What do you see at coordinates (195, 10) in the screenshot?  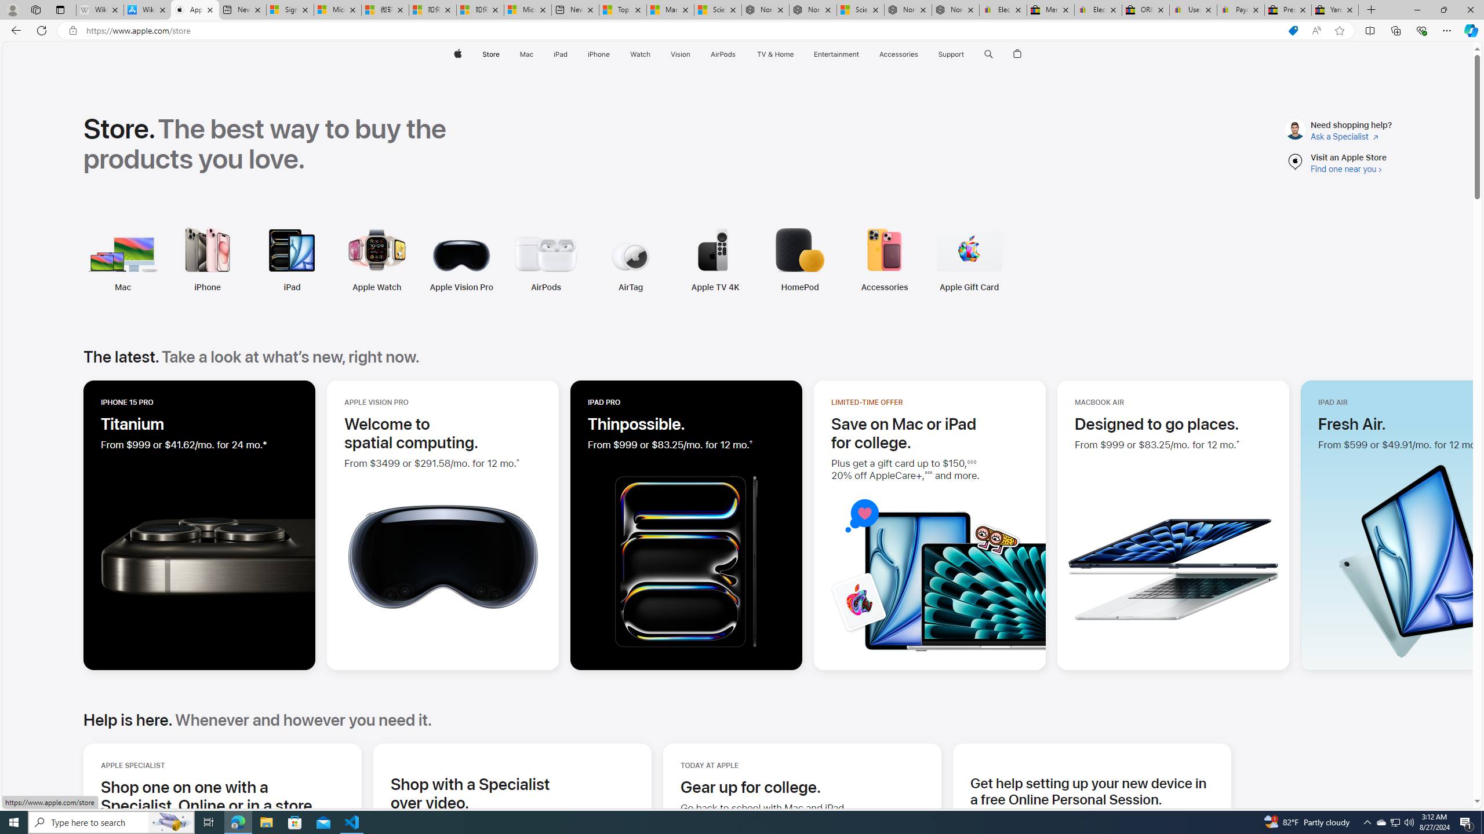 I see `Apple Store Online - Apple` at bounding box center [195, 10].